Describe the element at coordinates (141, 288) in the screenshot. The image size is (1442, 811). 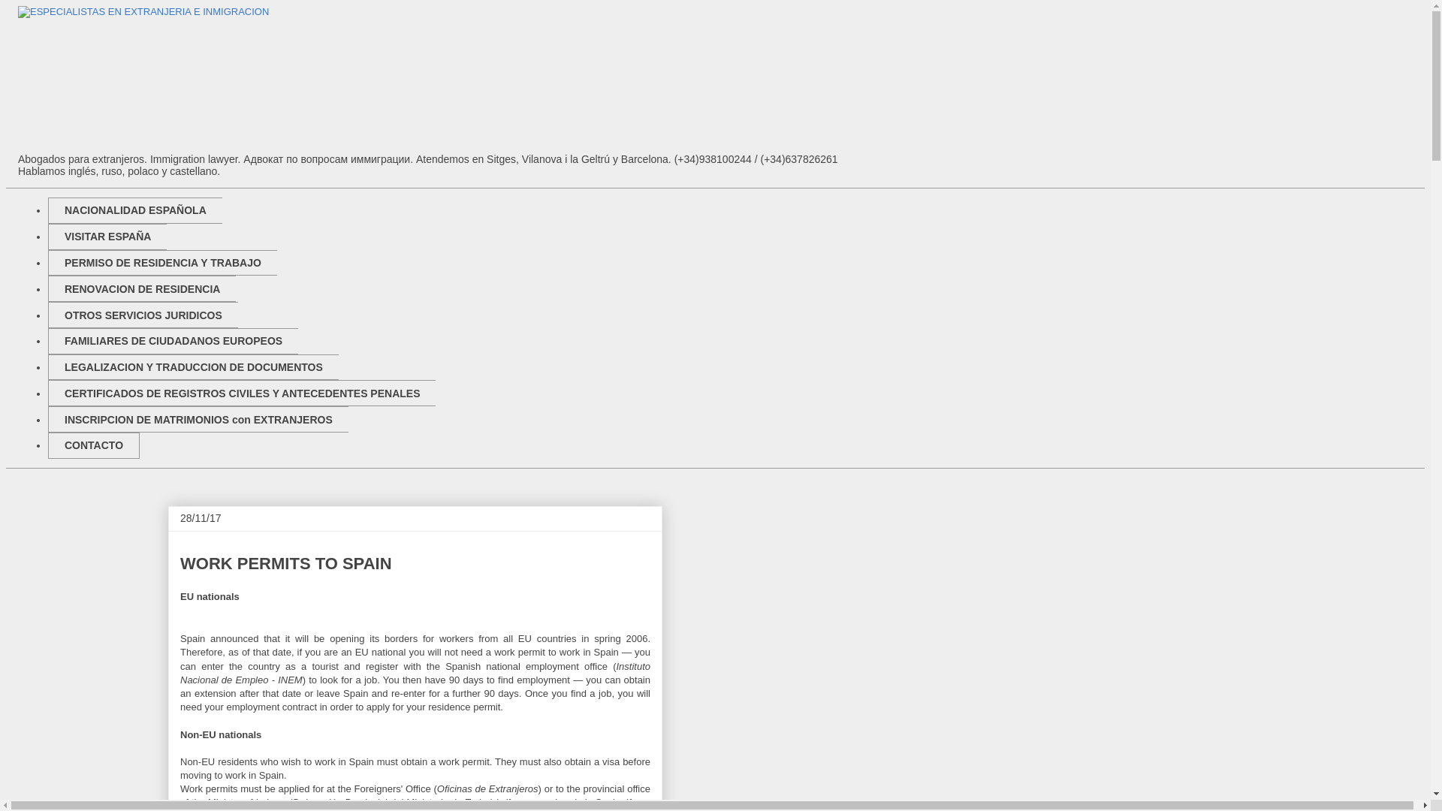
I see `RENOVACION DE RESIDENCIA` at that location.